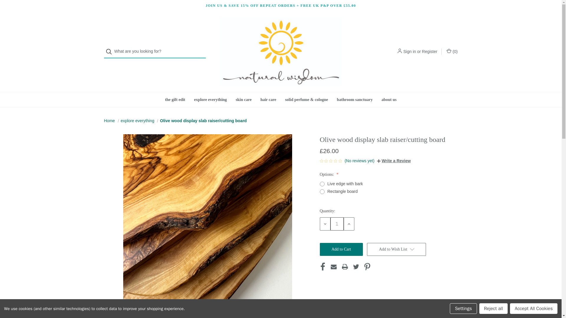 The height and width of the screenshot is (318, 566). I want to click on Print, so click(345, 267).